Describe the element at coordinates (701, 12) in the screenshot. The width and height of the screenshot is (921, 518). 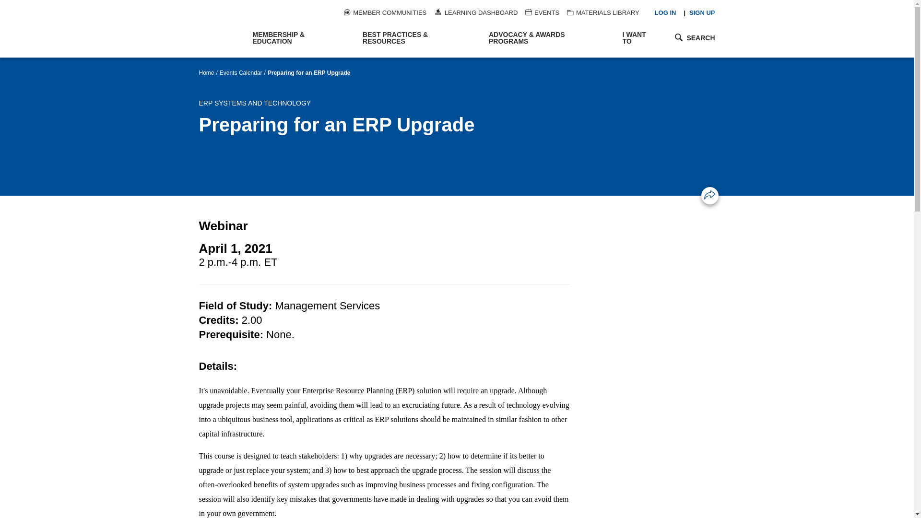
I see `SIGN UP` at that location.